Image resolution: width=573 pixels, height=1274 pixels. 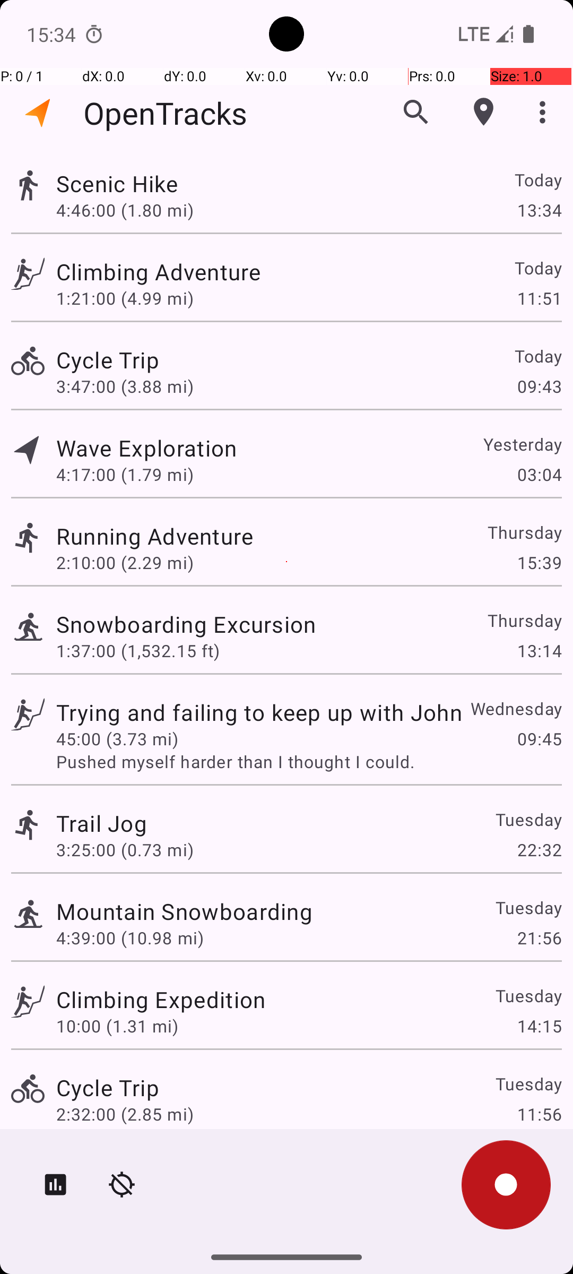 What do you see at coordinates (125, 563) in the screenshot?
I see `2:10:00 (2.29 mi)` at bounding box center [125, 563].